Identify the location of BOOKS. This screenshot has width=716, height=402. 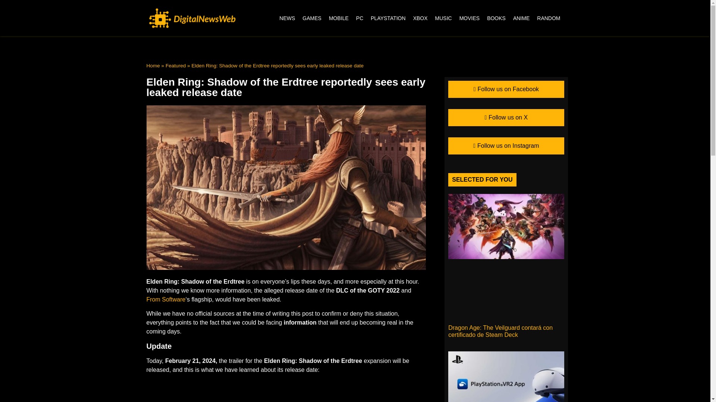
(496, 18).